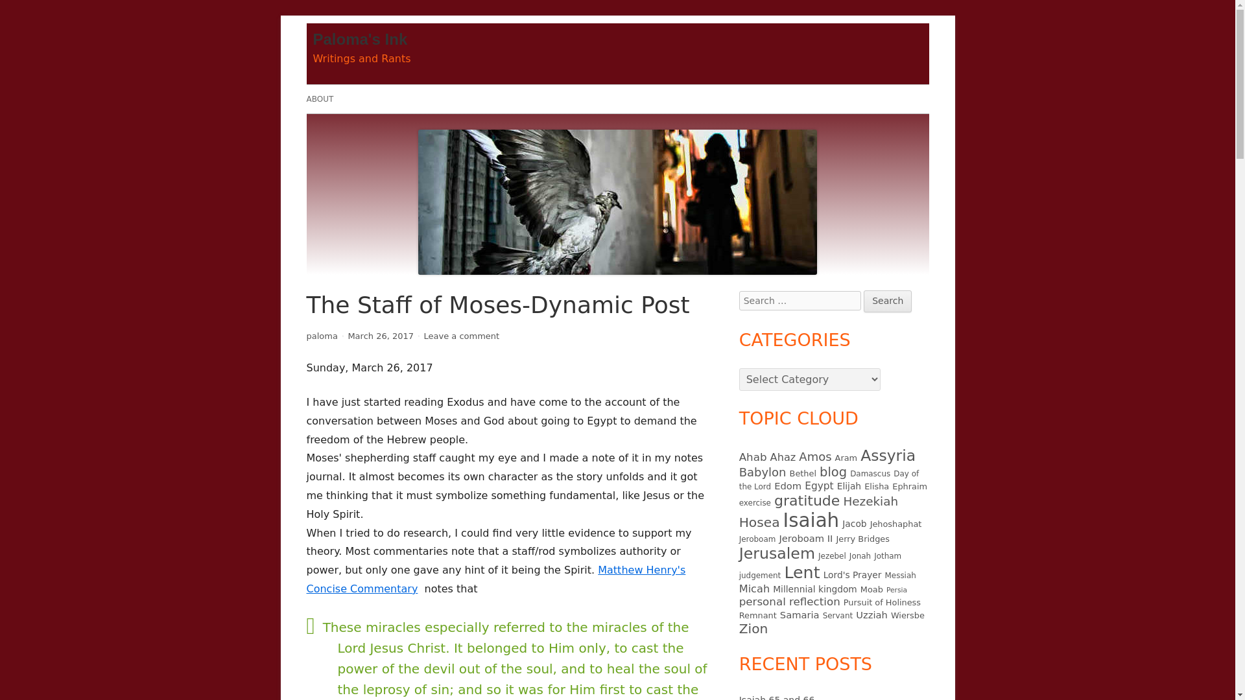  Describe the element at coordinates (818, 486) in the screenshot. I see `Egypt` at that location.